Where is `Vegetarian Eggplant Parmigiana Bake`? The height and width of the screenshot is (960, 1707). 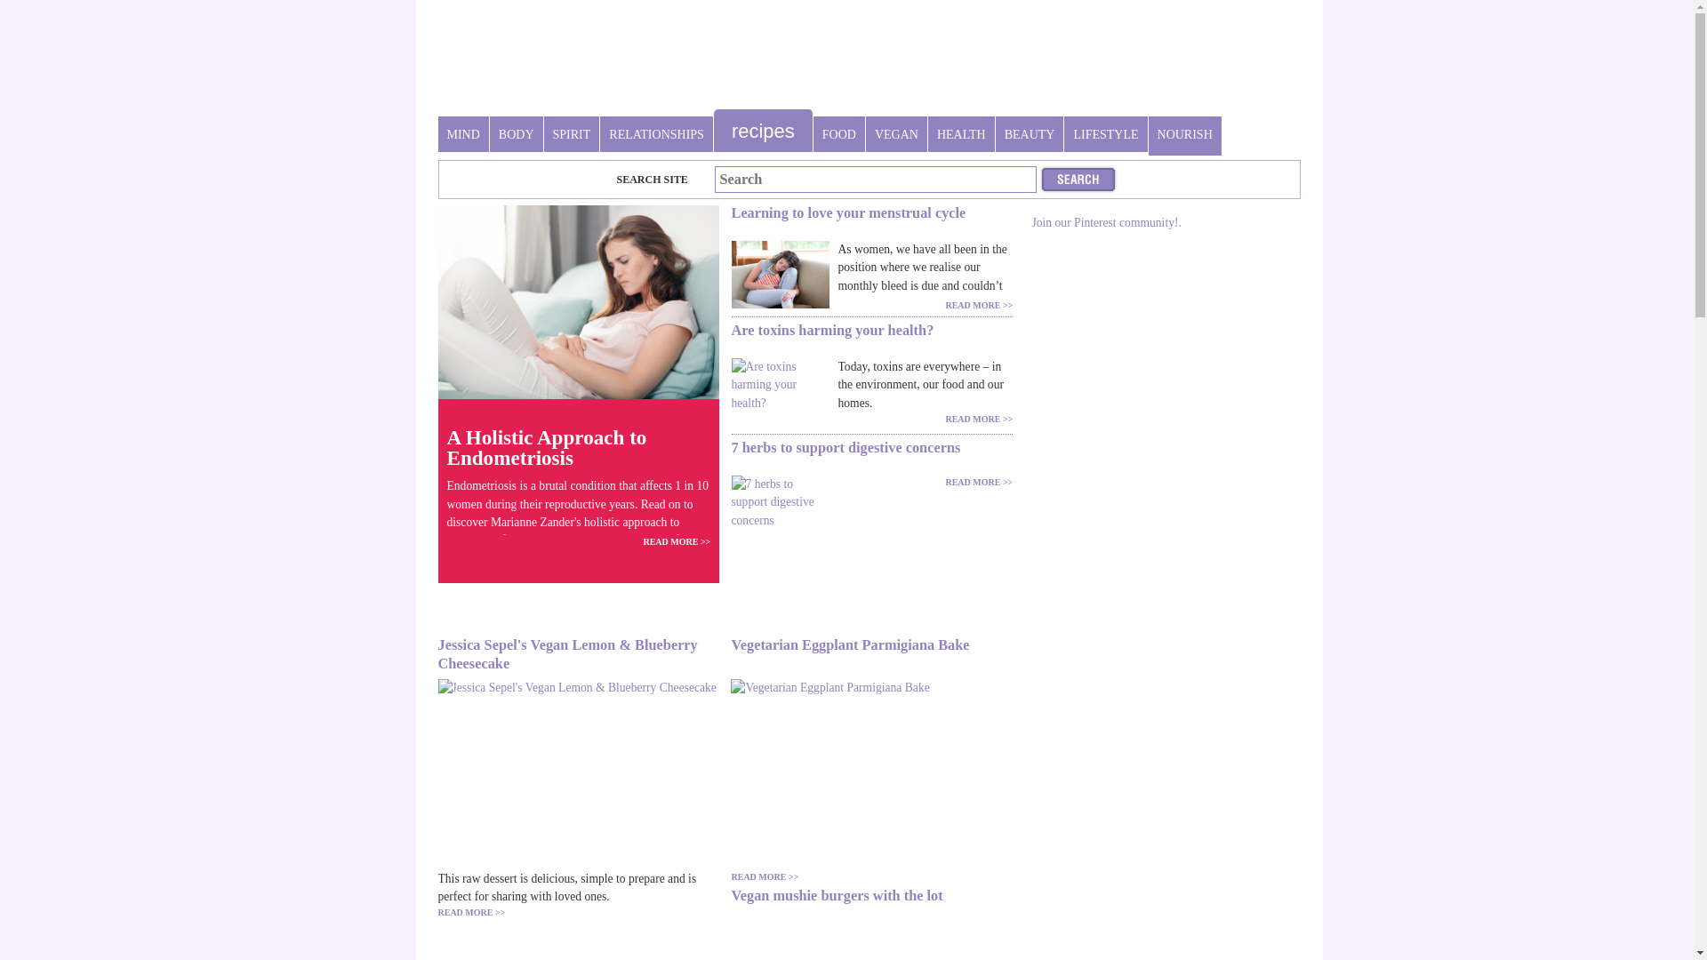
Vegetarian Eggplant Parmigiana Bake is located at coordinates (871, 654).